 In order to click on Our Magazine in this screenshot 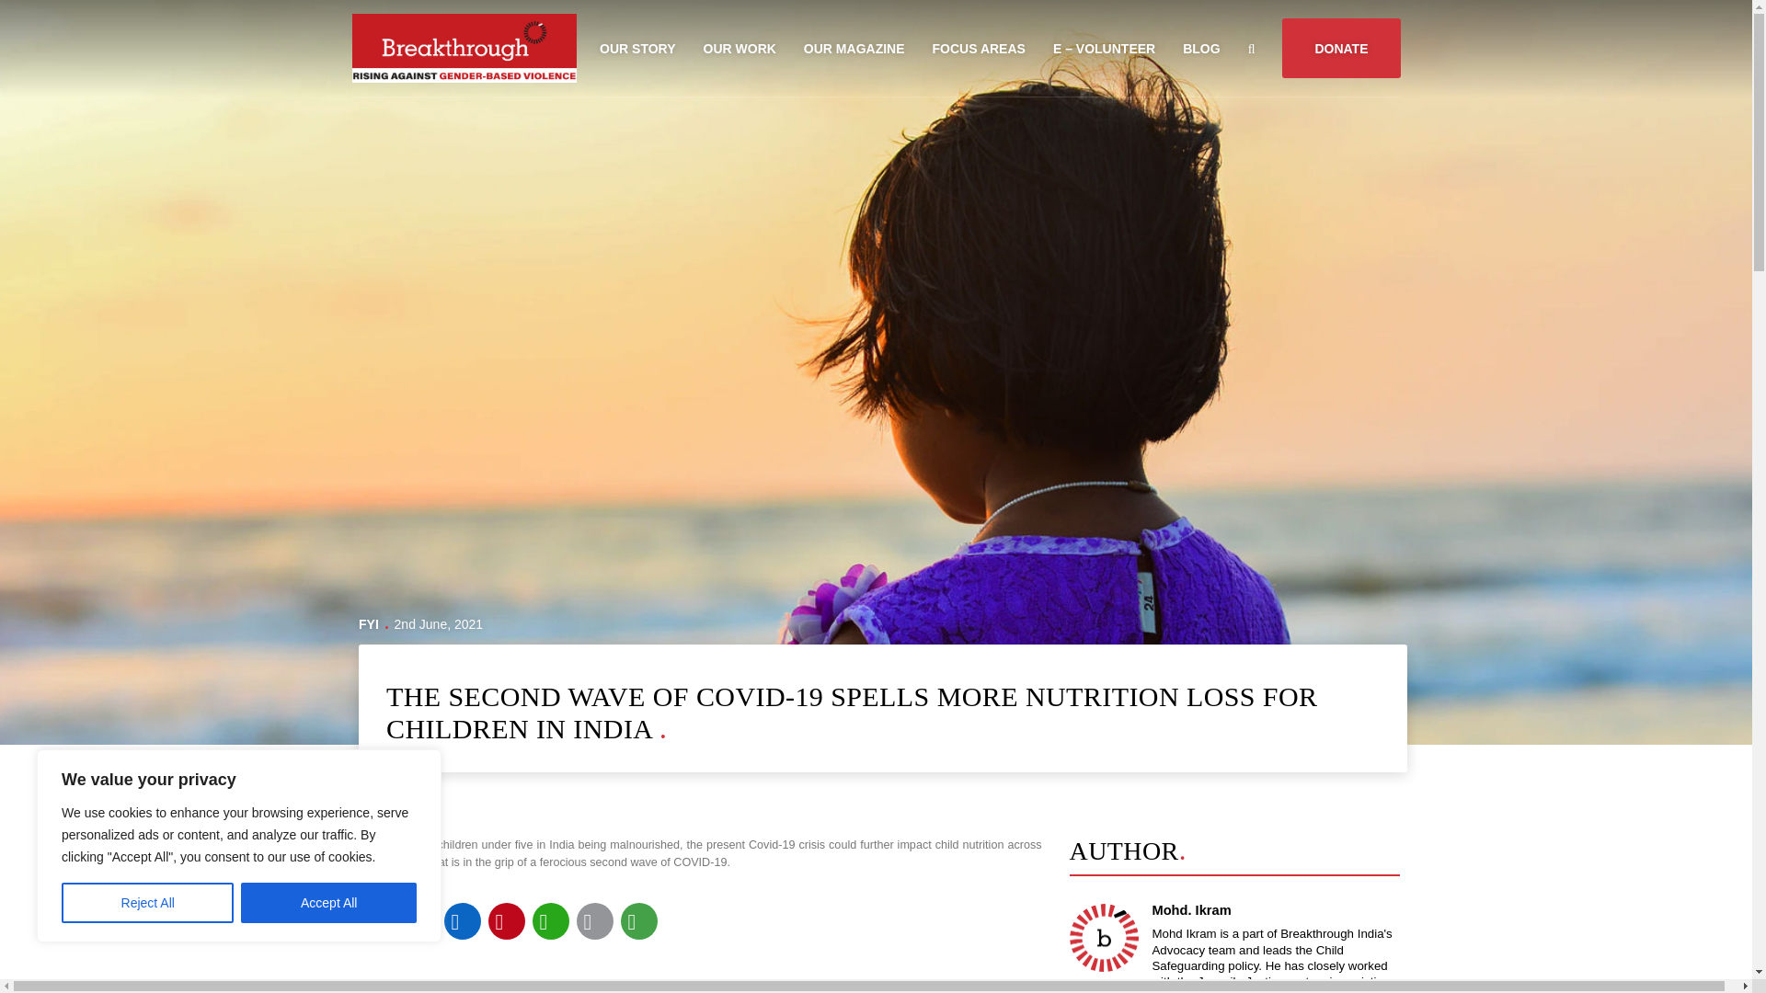, I will do `click(854, 48)`.